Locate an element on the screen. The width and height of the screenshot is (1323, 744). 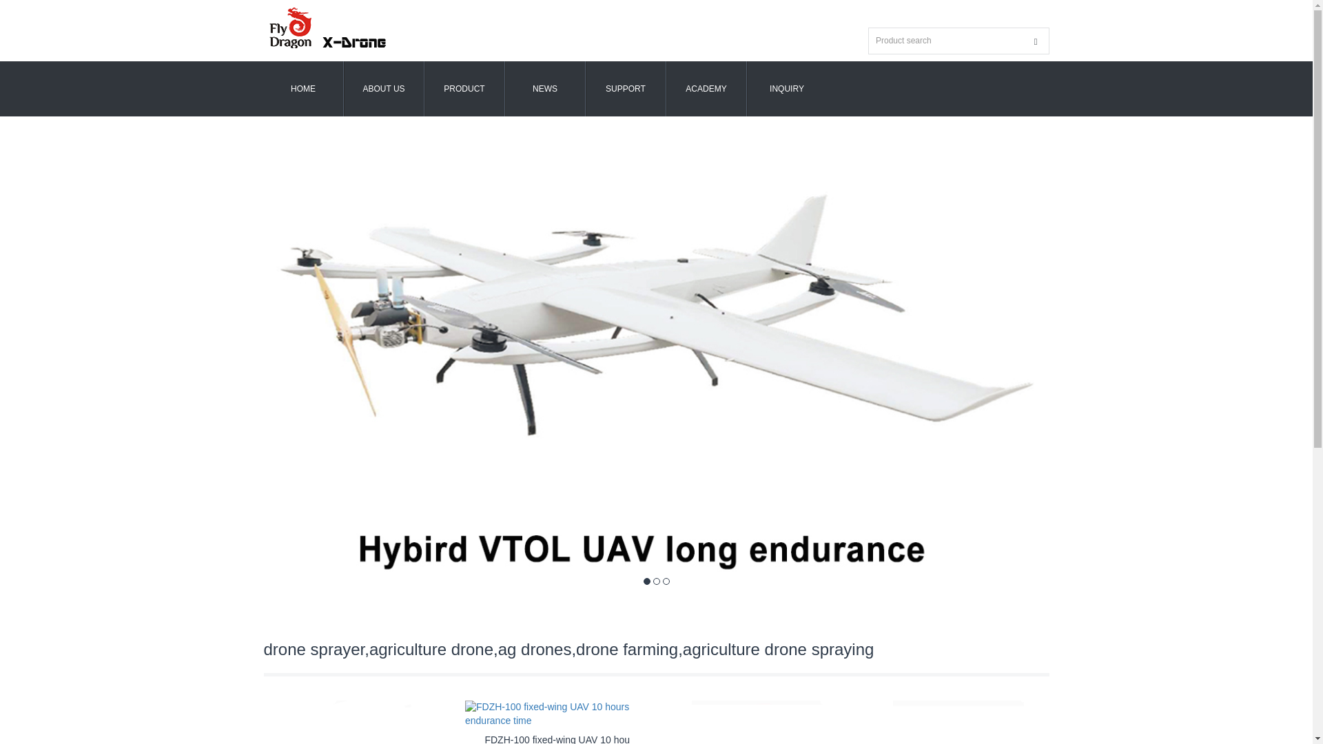
ABOUT US is located at coordinates (383, 88).